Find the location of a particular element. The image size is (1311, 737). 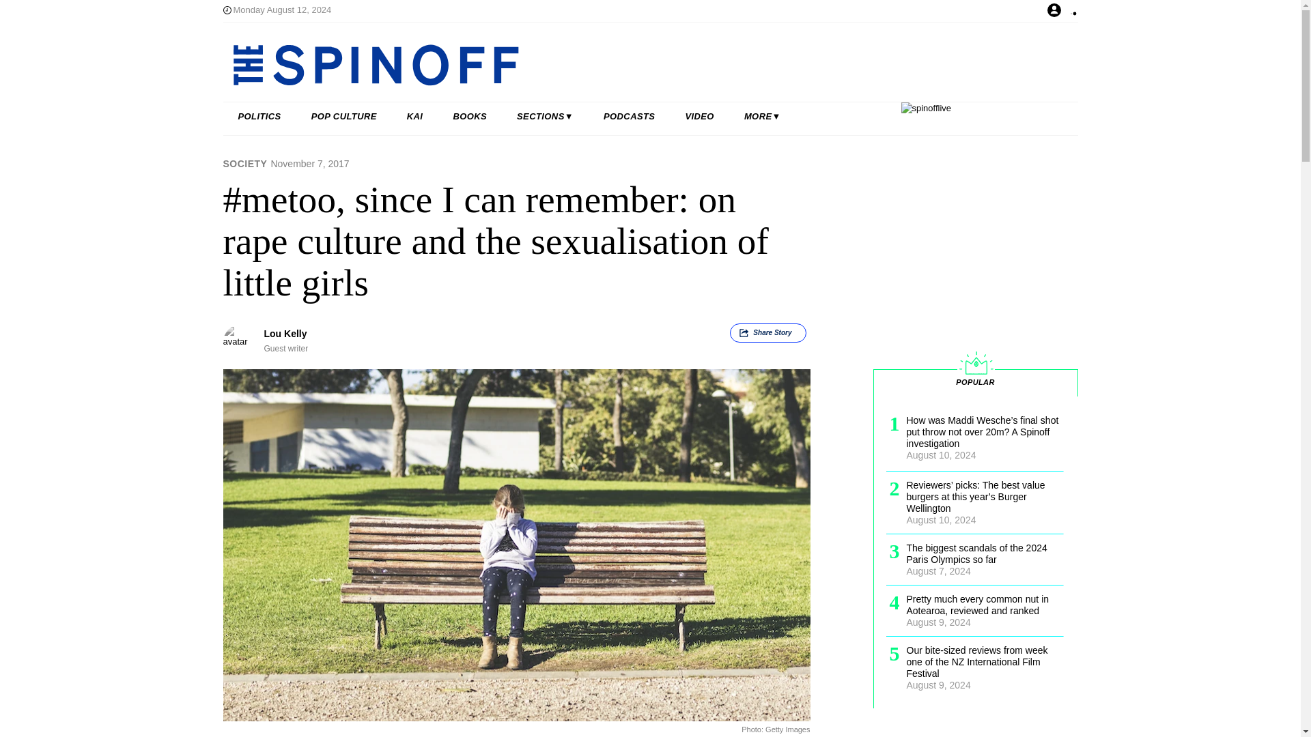

SECTIONS is located at coordinates (545, 117).